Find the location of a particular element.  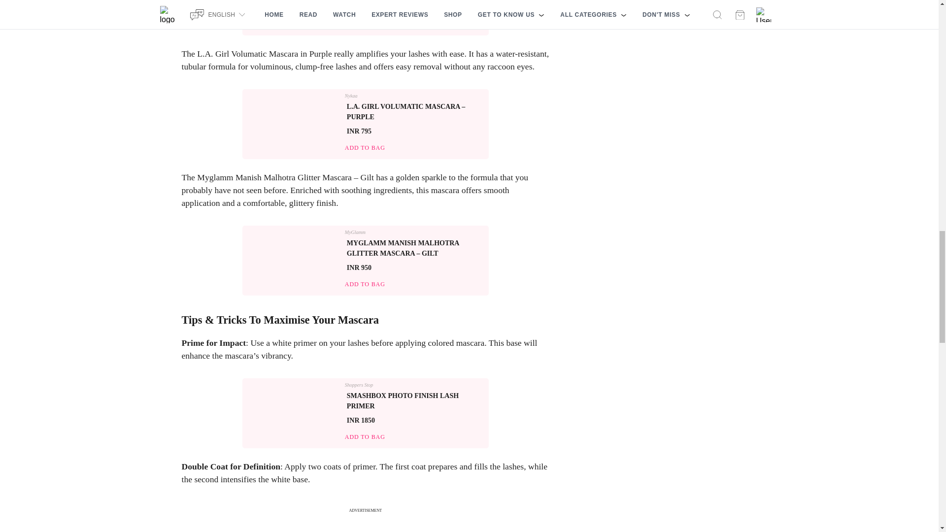

ADD TO BAG is located at coordinates (365, 284).